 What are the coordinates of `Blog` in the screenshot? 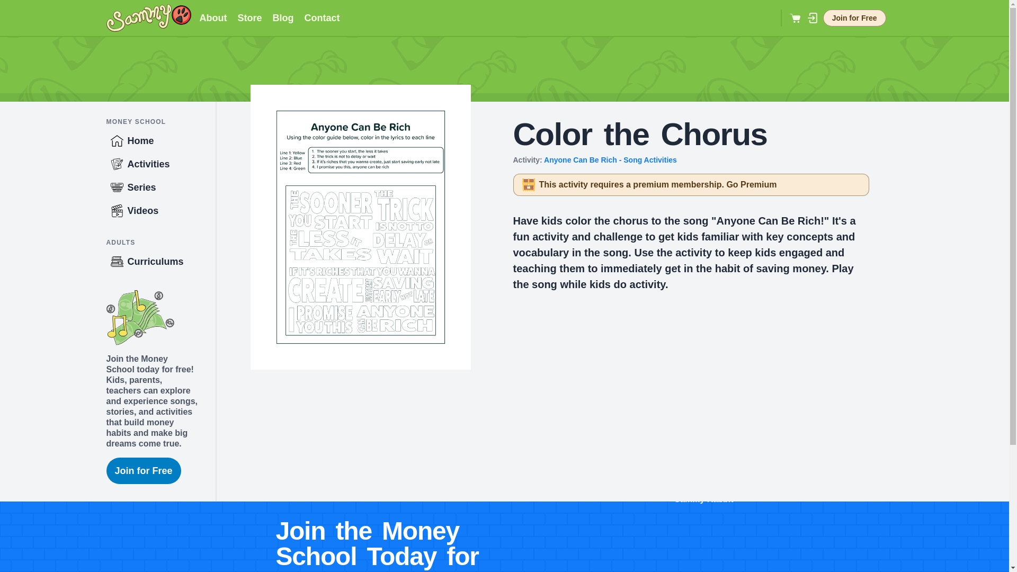 It's located at (283, 18).